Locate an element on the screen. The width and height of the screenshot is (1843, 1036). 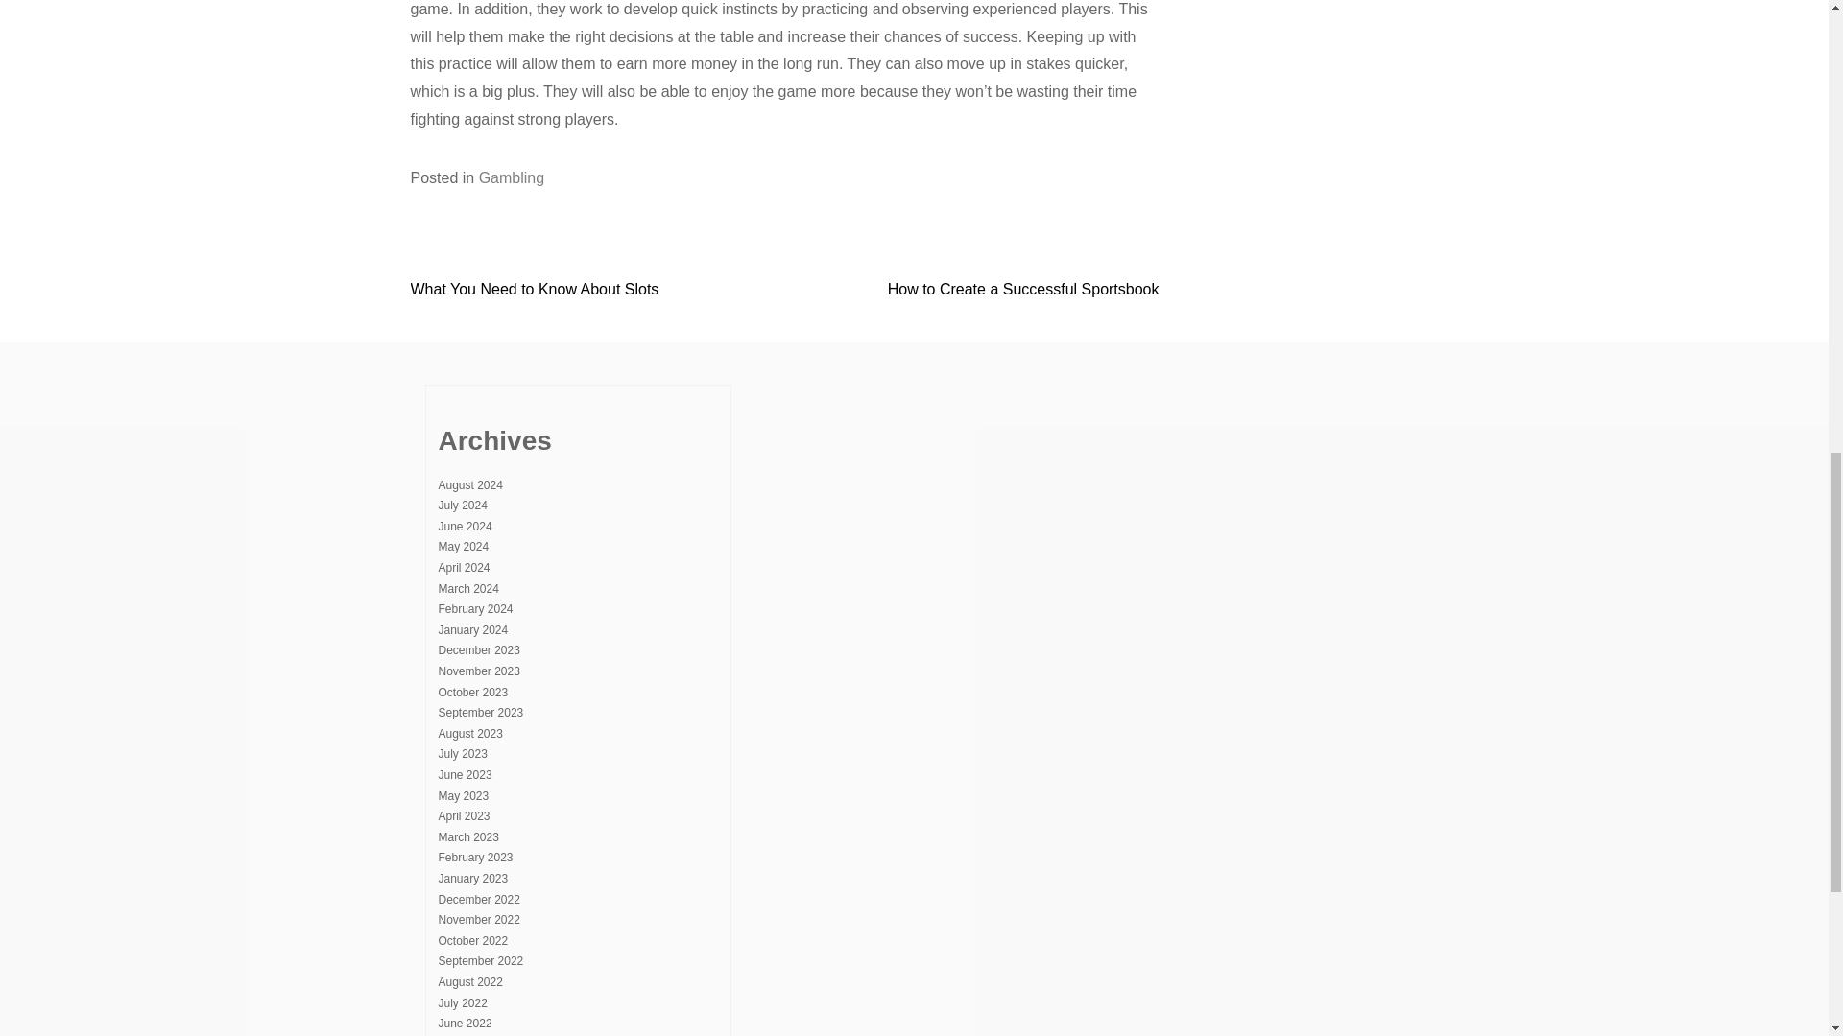
What You Need to Know About Slots is located at coordinates (536, 288).